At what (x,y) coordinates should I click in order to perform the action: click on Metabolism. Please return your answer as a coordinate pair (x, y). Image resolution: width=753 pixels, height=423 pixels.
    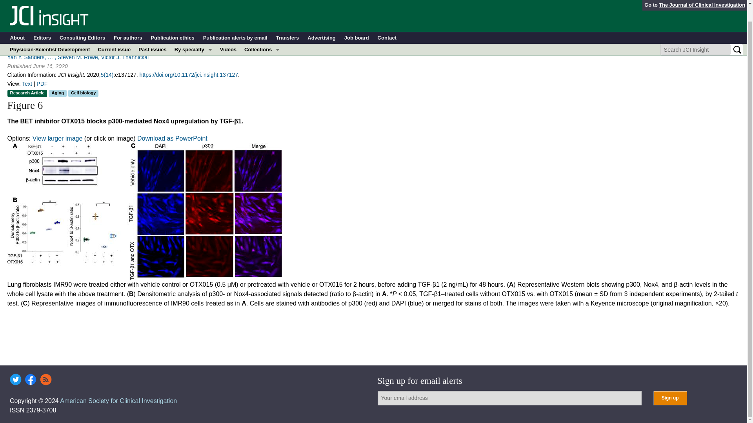
    Looking at the image, I should click on (193, 80).